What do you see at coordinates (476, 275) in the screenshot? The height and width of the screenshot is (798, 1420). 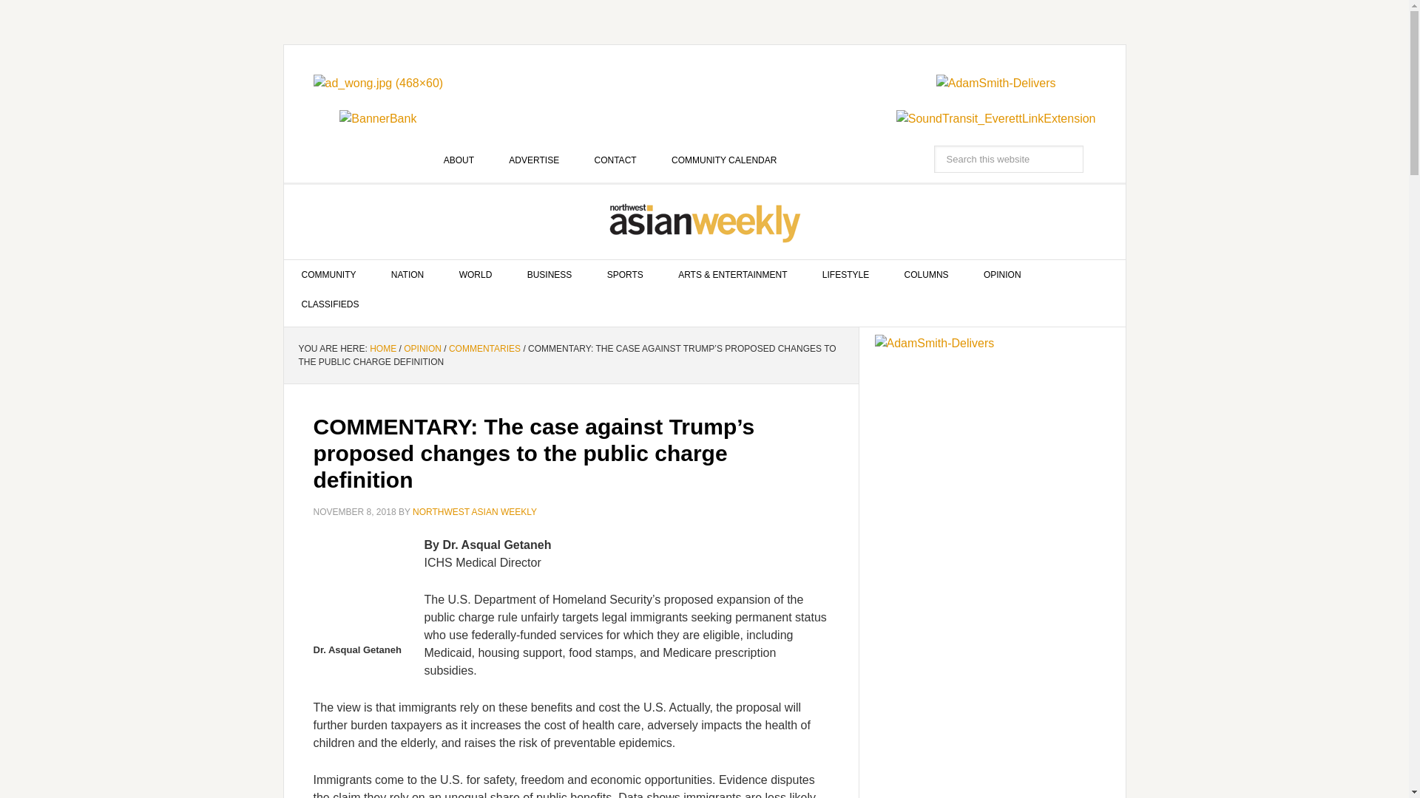 I see `WORLD` at bounding box center [476, 275].